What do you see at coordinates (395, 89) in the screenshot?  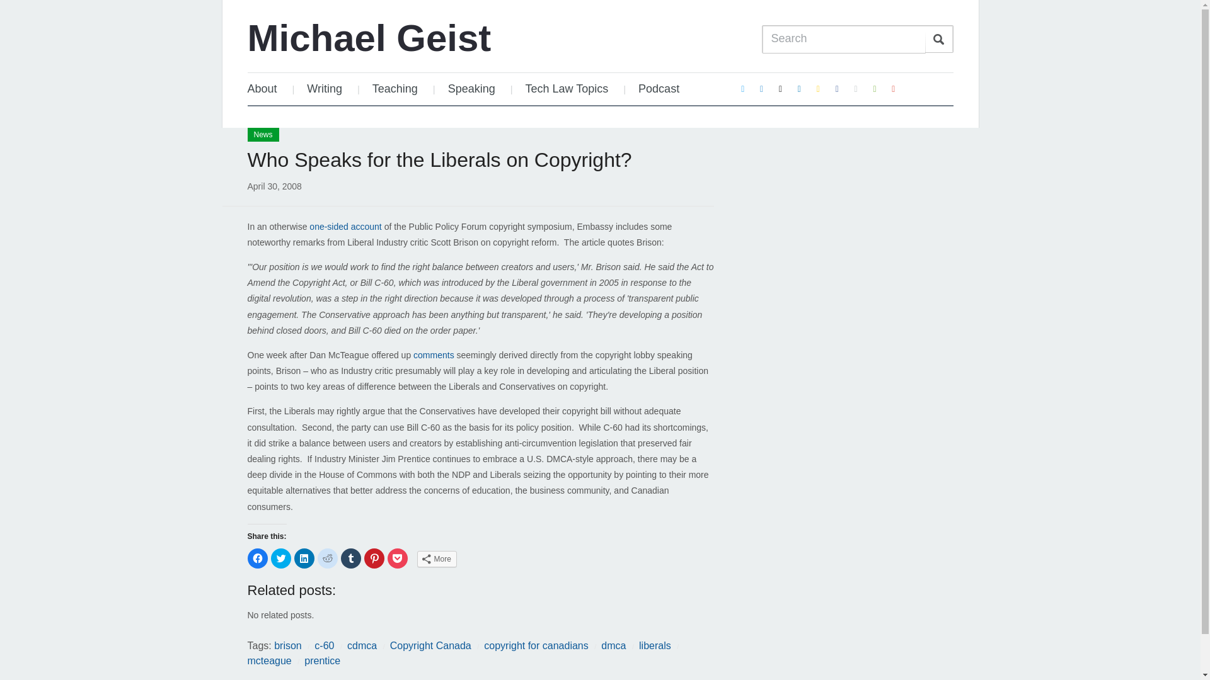 I see `Teaching` at bounding box center [395, 89].